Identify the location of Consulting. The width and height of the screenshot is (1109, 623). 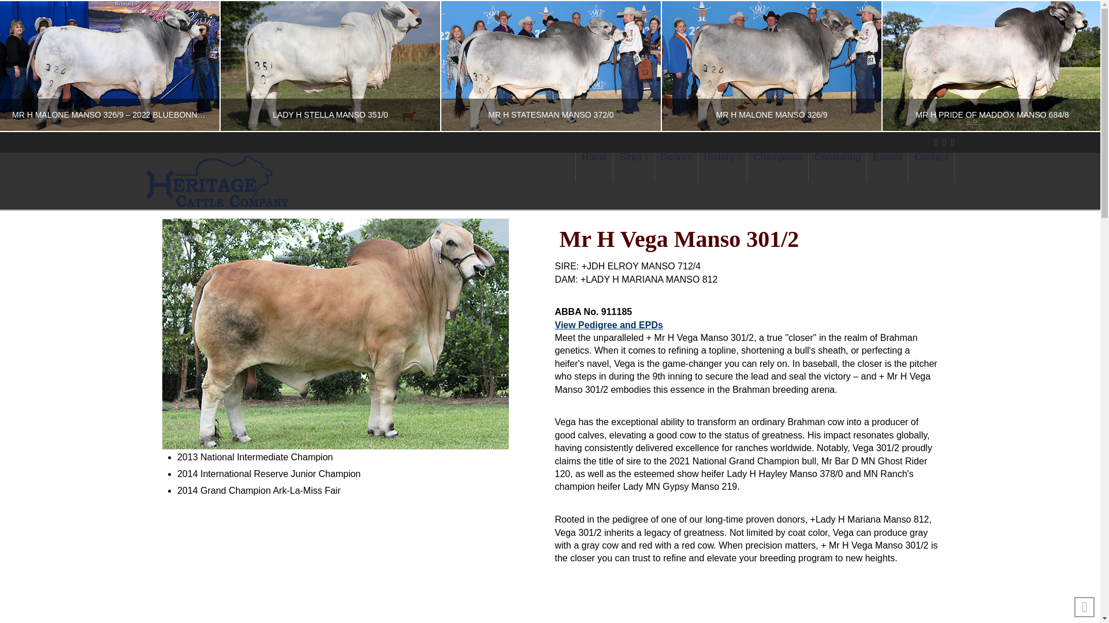
(838, 167).